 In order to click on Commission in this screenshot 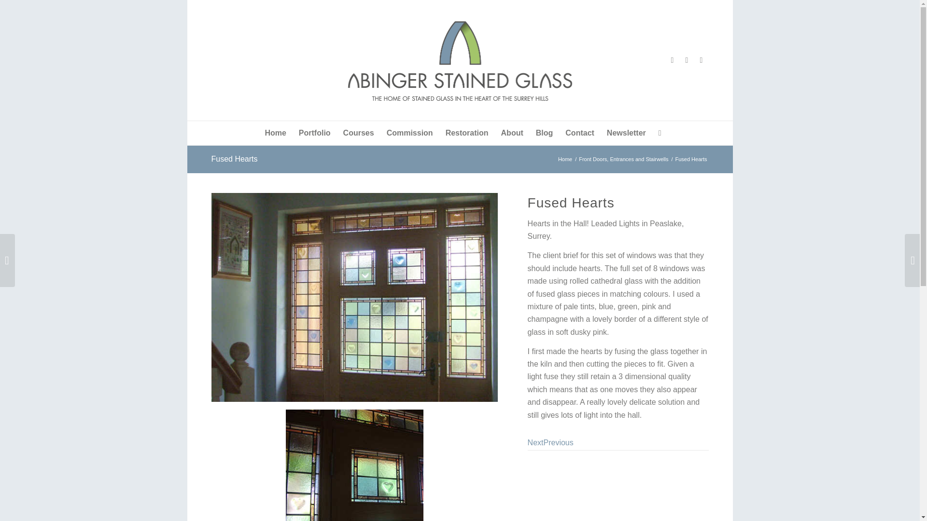, I will do `click(409, 133)`.